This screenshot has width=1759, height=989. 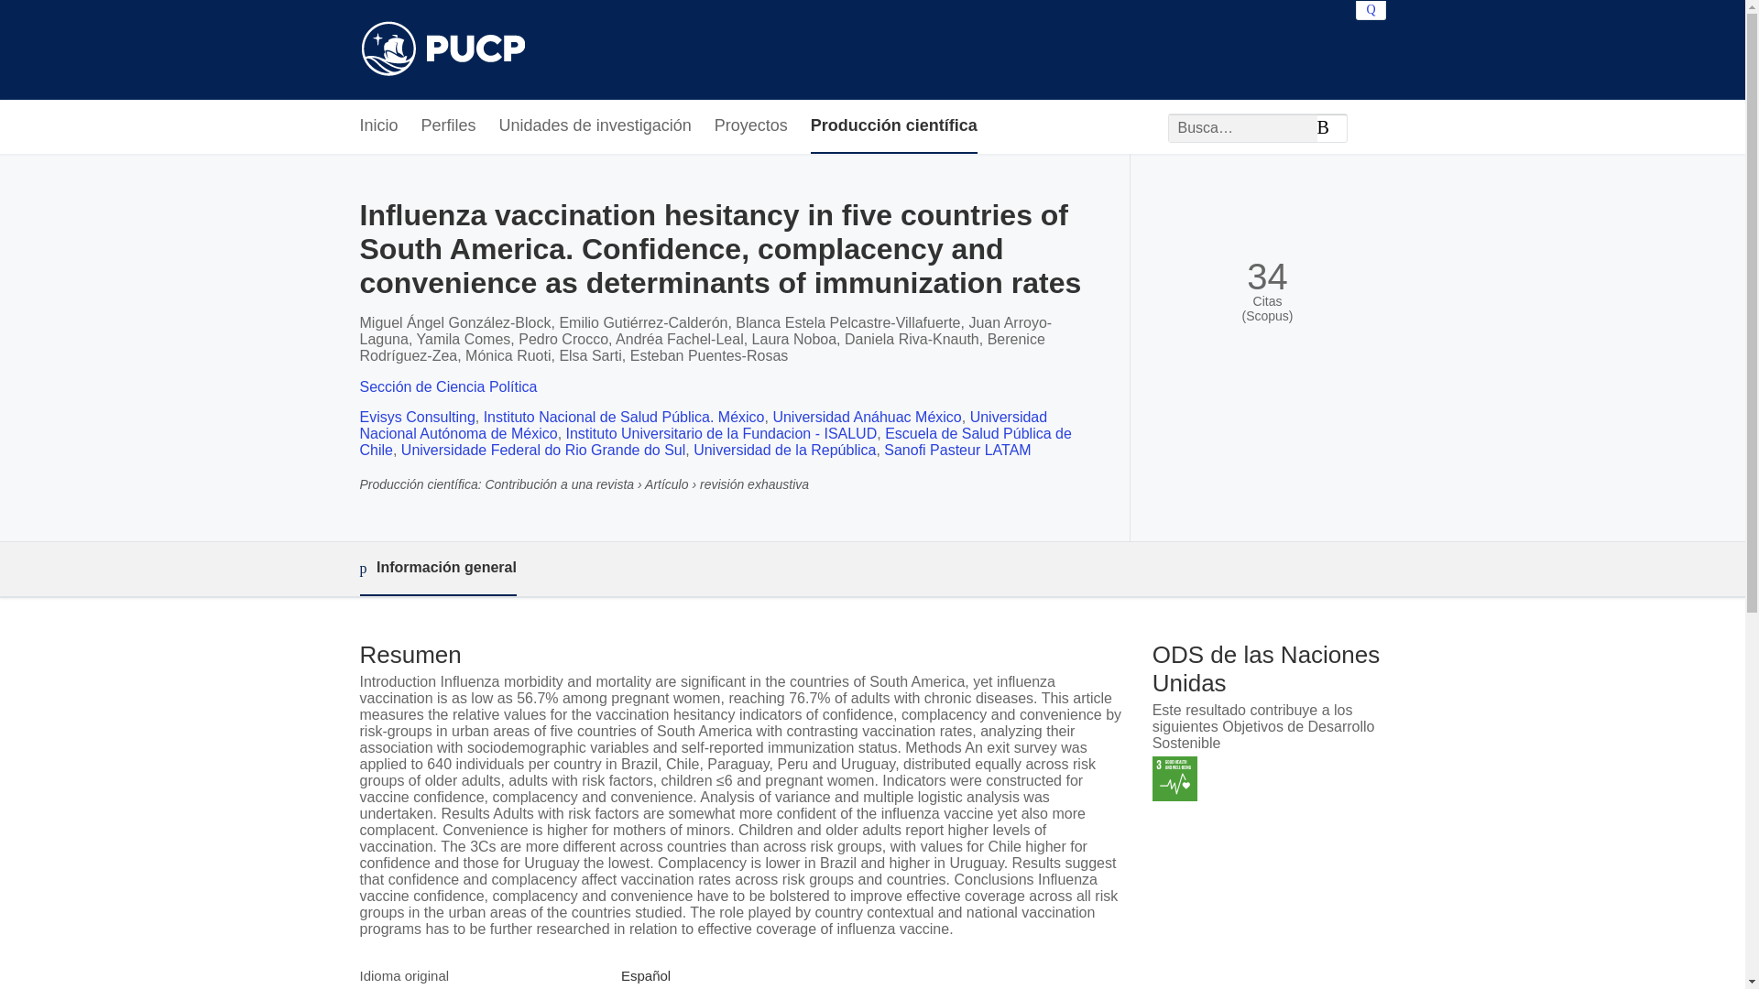 What do you see at coordinates (449, 126) in the screenshot?
I see `Perfiles` at bounding box center [449, 126].